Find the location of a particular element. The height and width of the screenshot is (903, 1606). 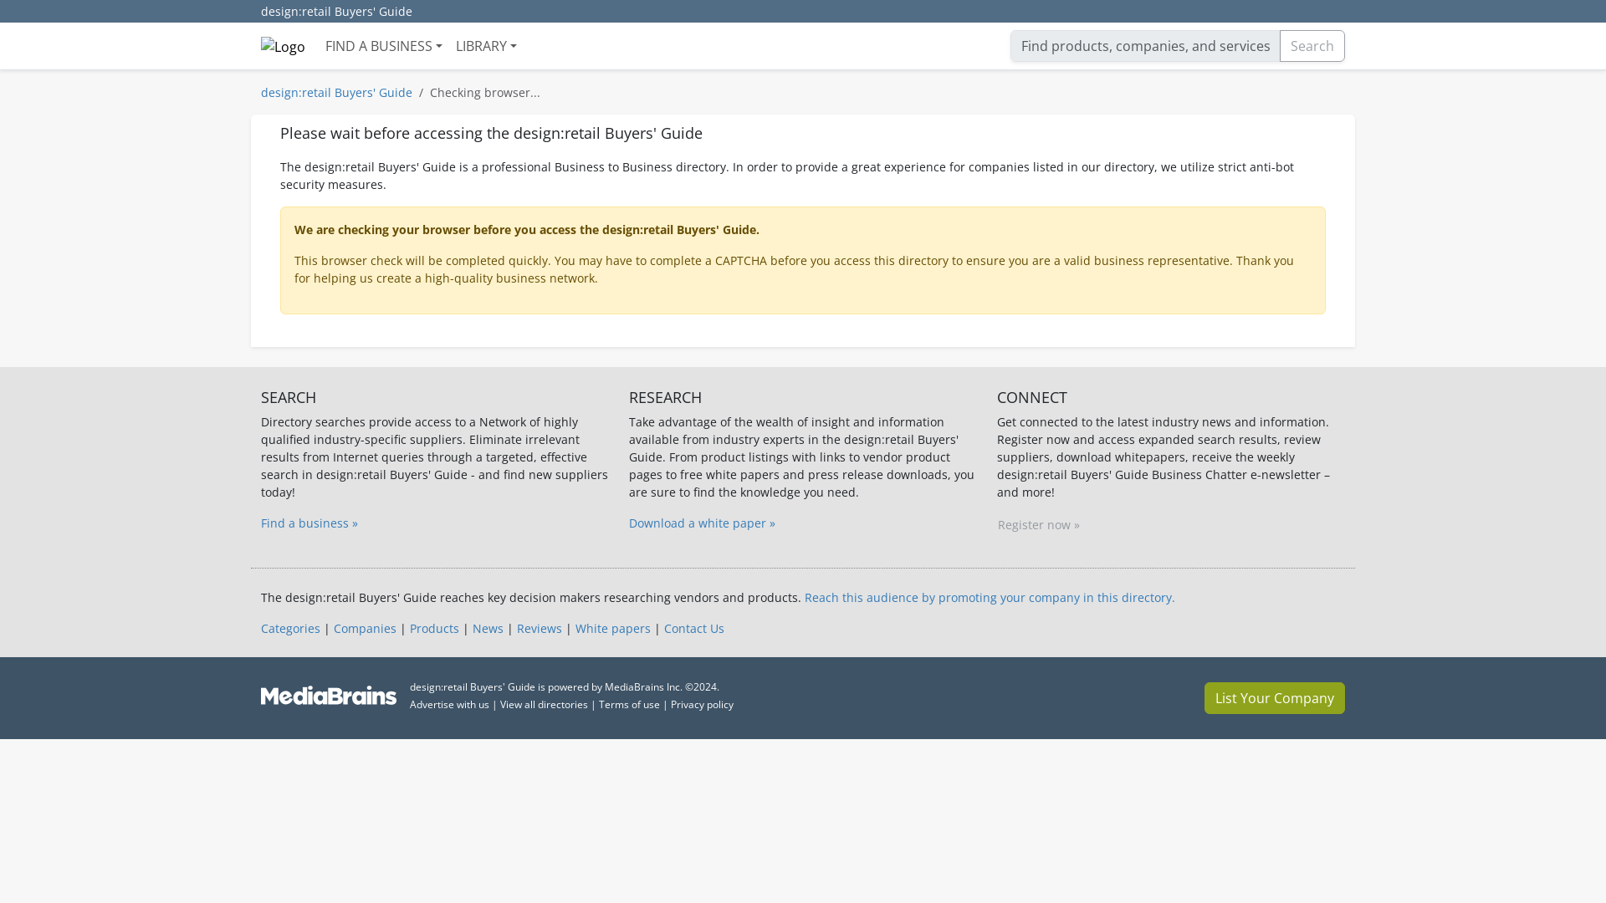

Privacy policy is located at coordinates (703, 704).